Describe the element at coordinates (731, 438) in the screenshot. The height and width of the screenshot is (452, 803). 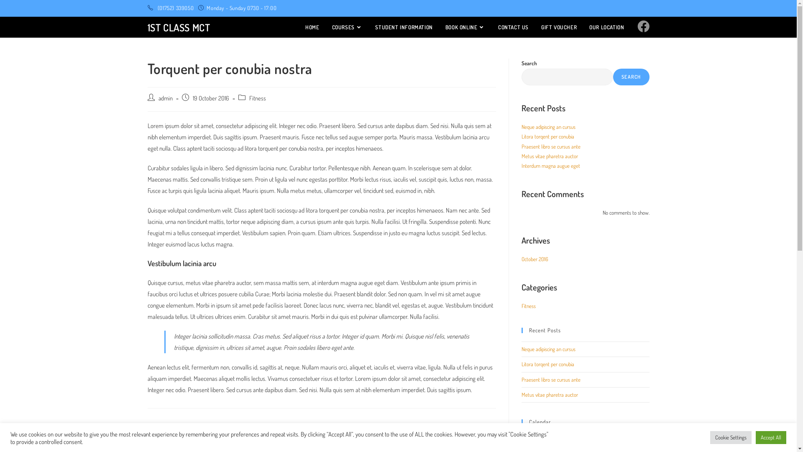
I see `Cookie Settings` at that location.